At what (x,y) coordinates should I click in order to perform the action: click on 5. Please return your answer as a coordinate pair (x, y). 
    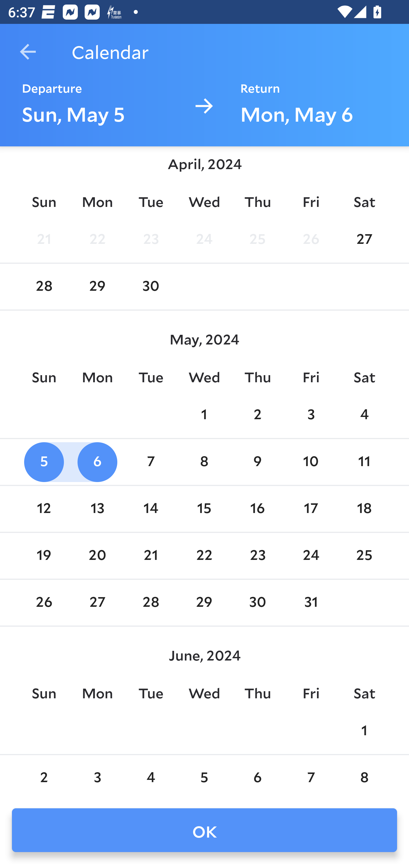
    Looking at the image, I should click on (44, 462).